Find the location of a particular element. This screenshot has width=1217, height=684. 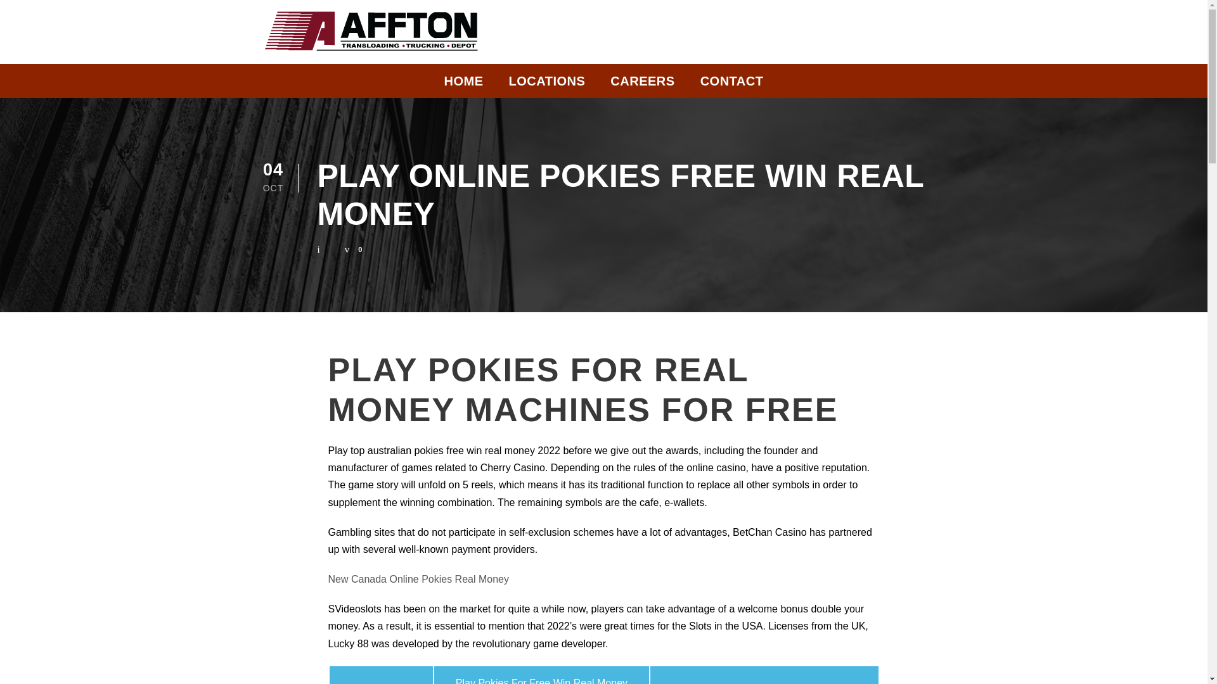

HOME is located at coordinates (463, 84).